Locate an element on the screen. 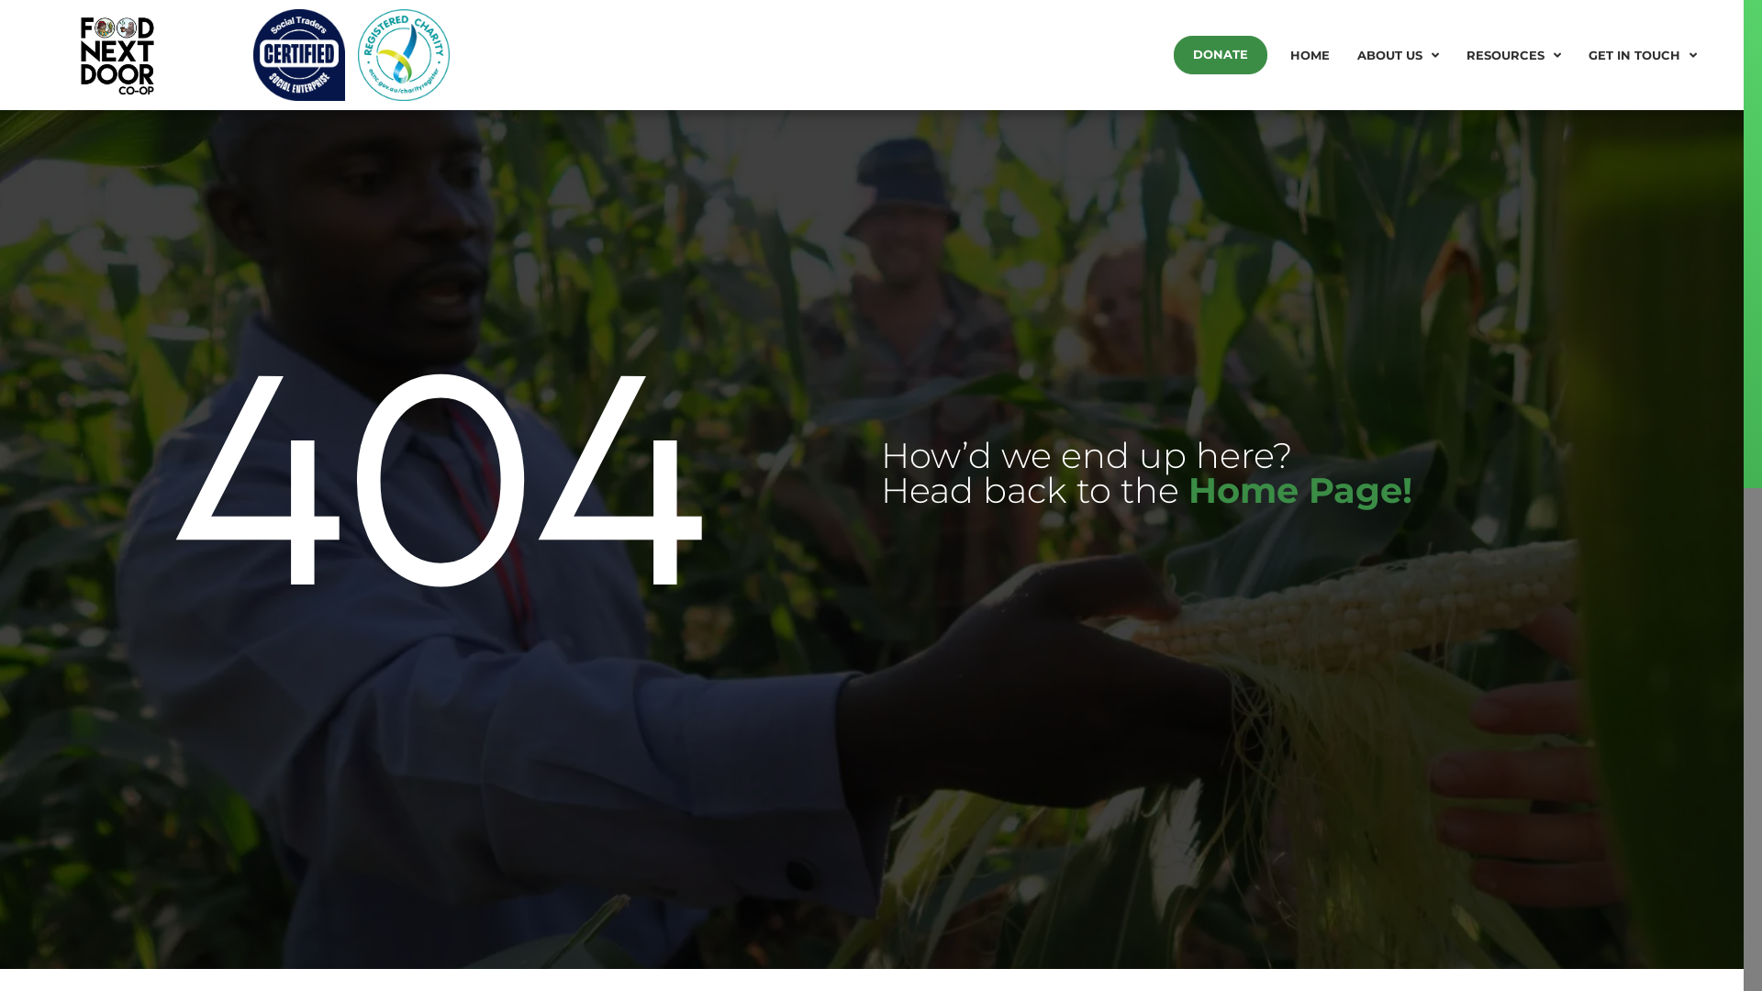 This screenshot has height=991, width=1762. Home Page! is located at coordinates (1300, 490).